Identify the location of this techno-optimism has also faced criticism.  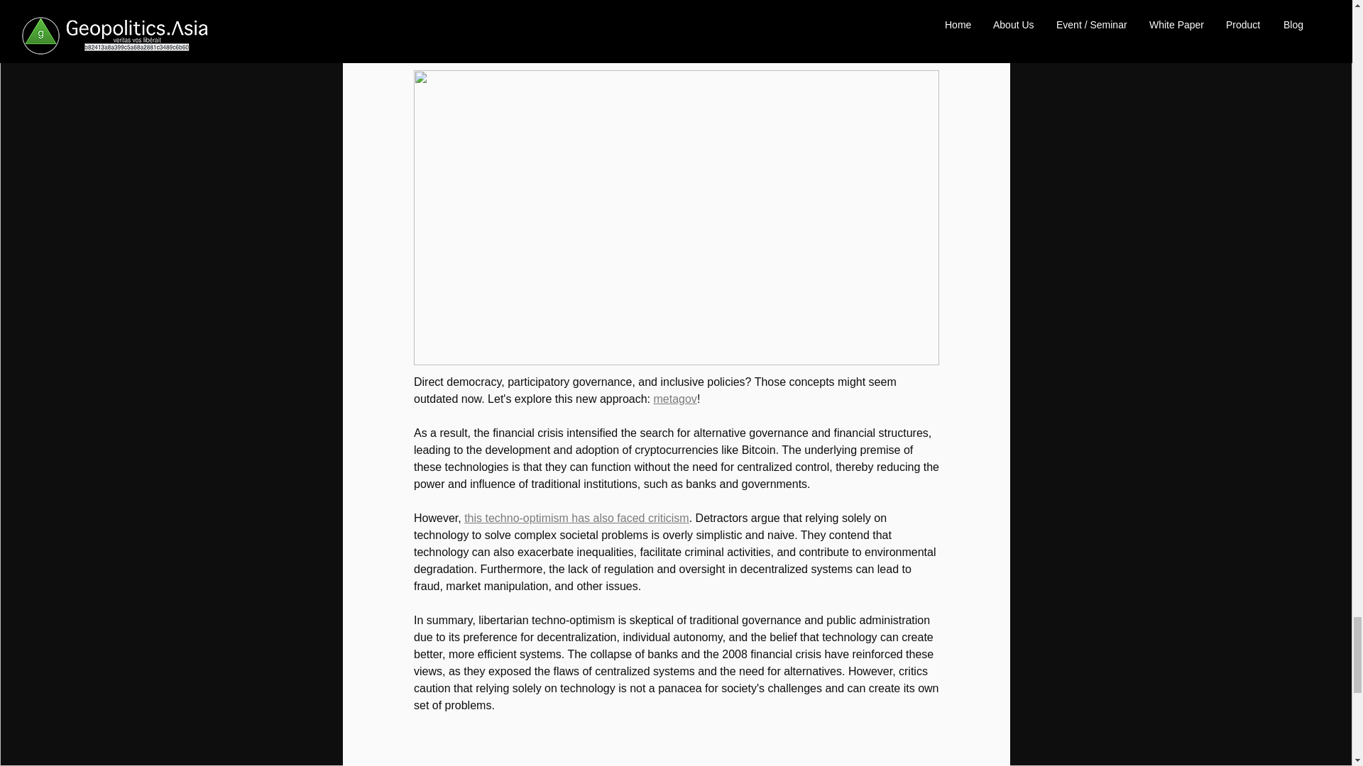
(576, 518).